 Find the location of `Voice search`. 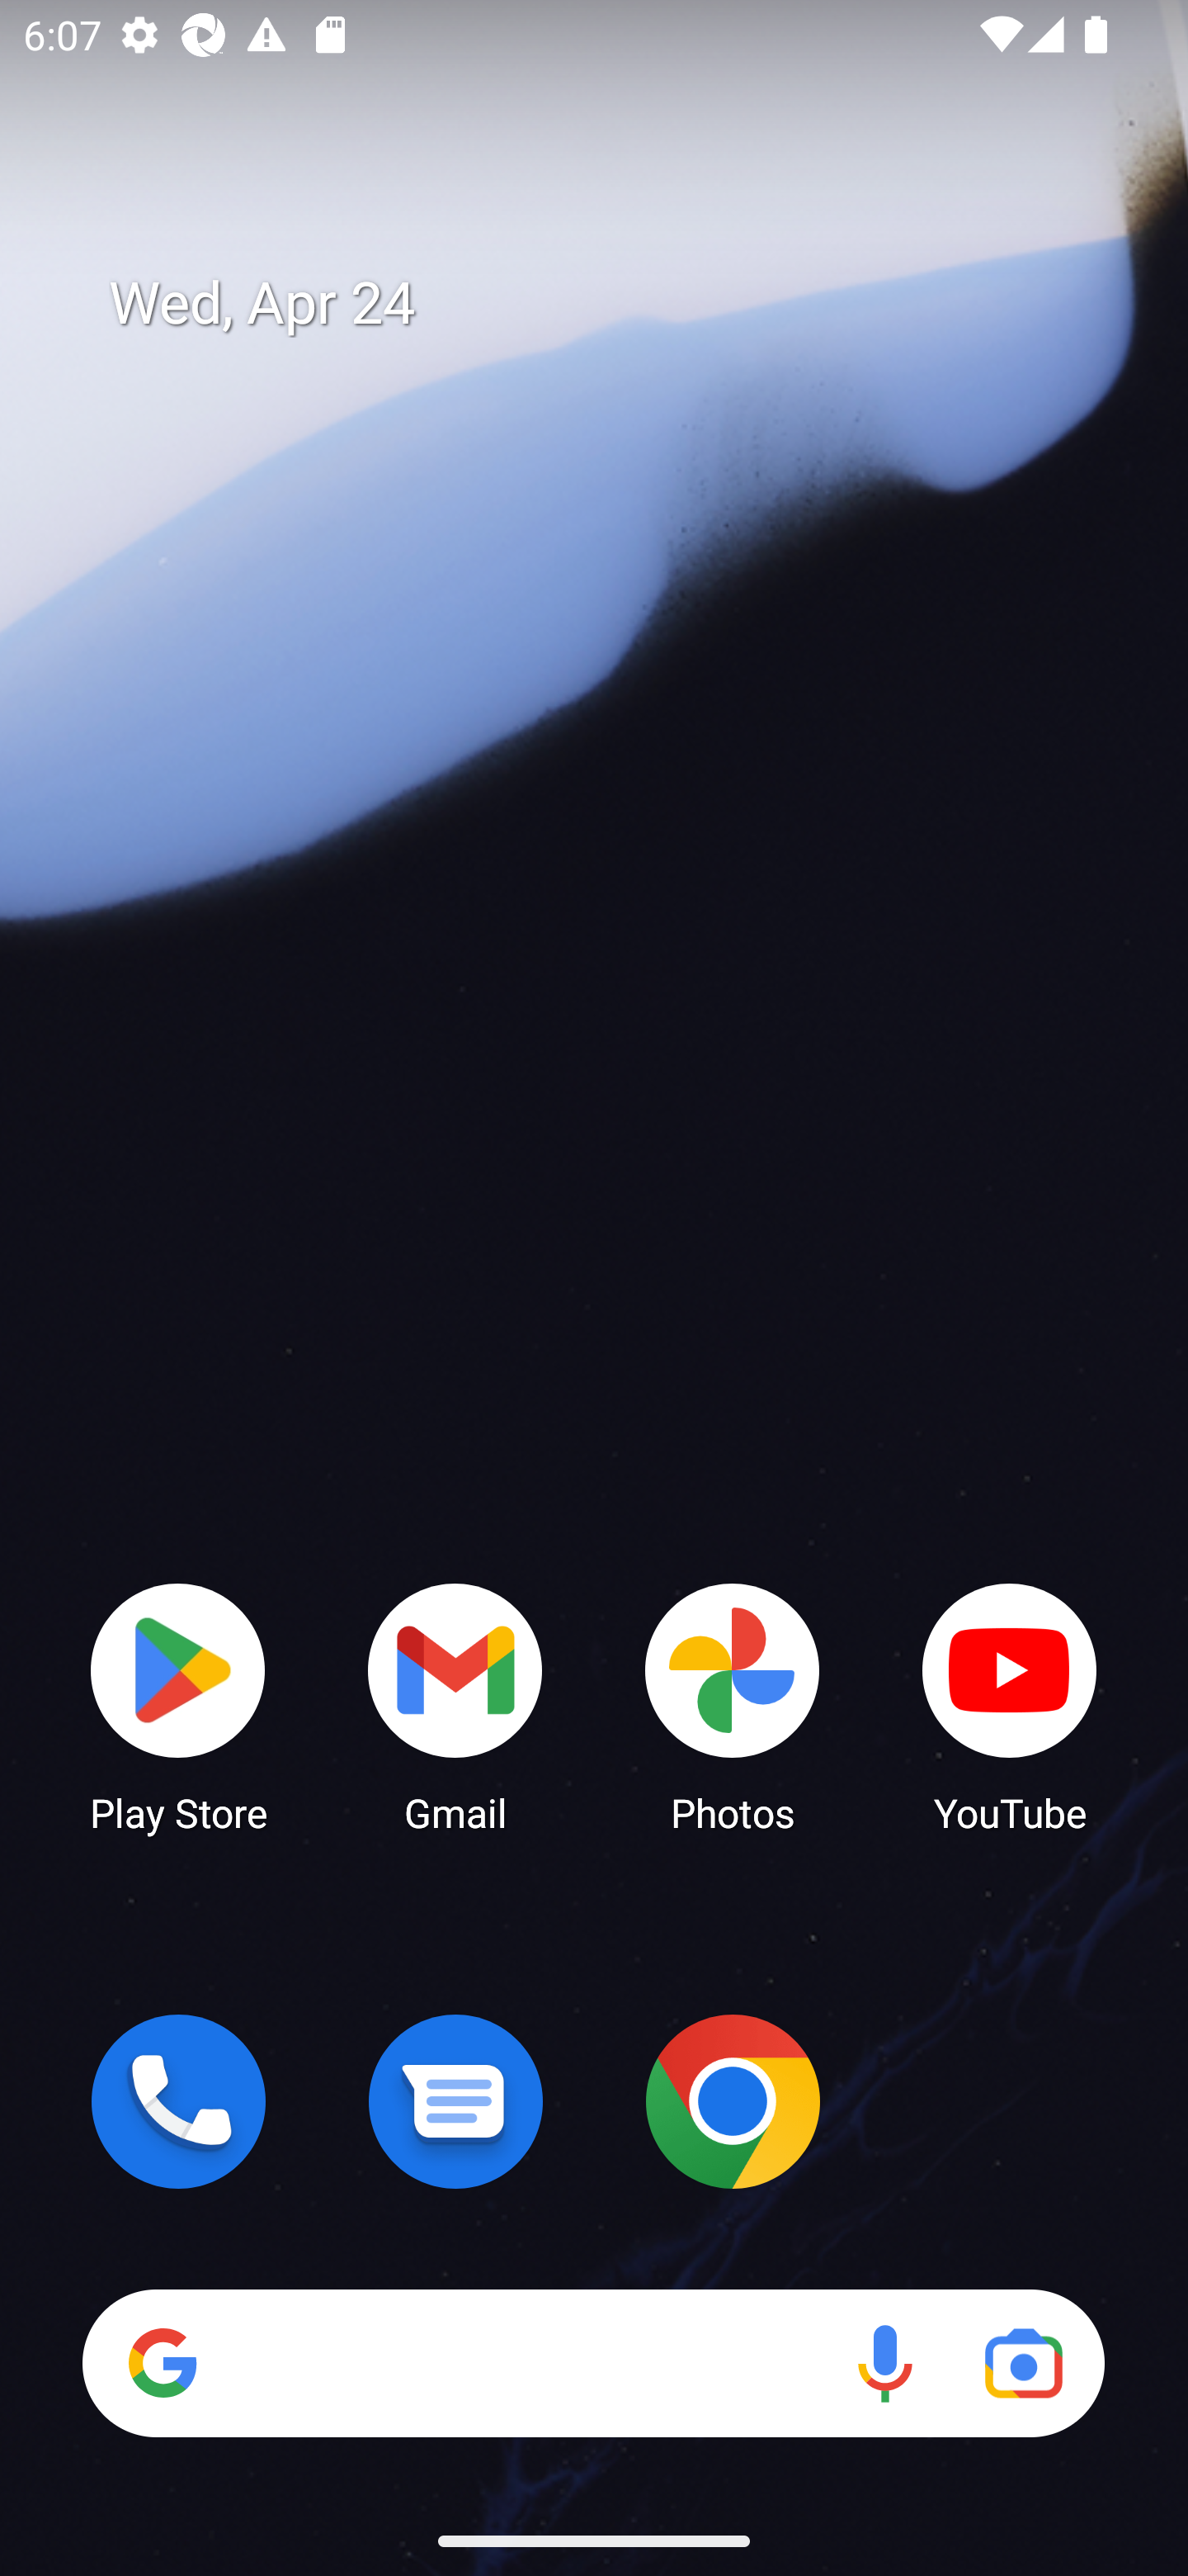

Voice search is located at coordinates (884, 2363).